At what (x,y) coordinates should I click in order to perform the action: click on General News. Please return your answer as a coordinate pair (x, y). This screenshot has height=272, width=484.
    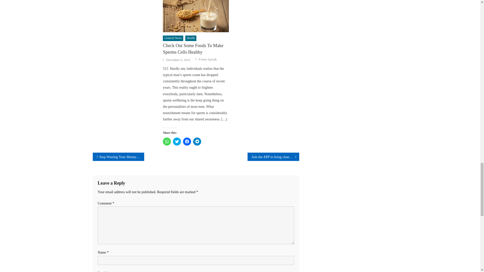
    Looking at the image, I should click on (173, 38).